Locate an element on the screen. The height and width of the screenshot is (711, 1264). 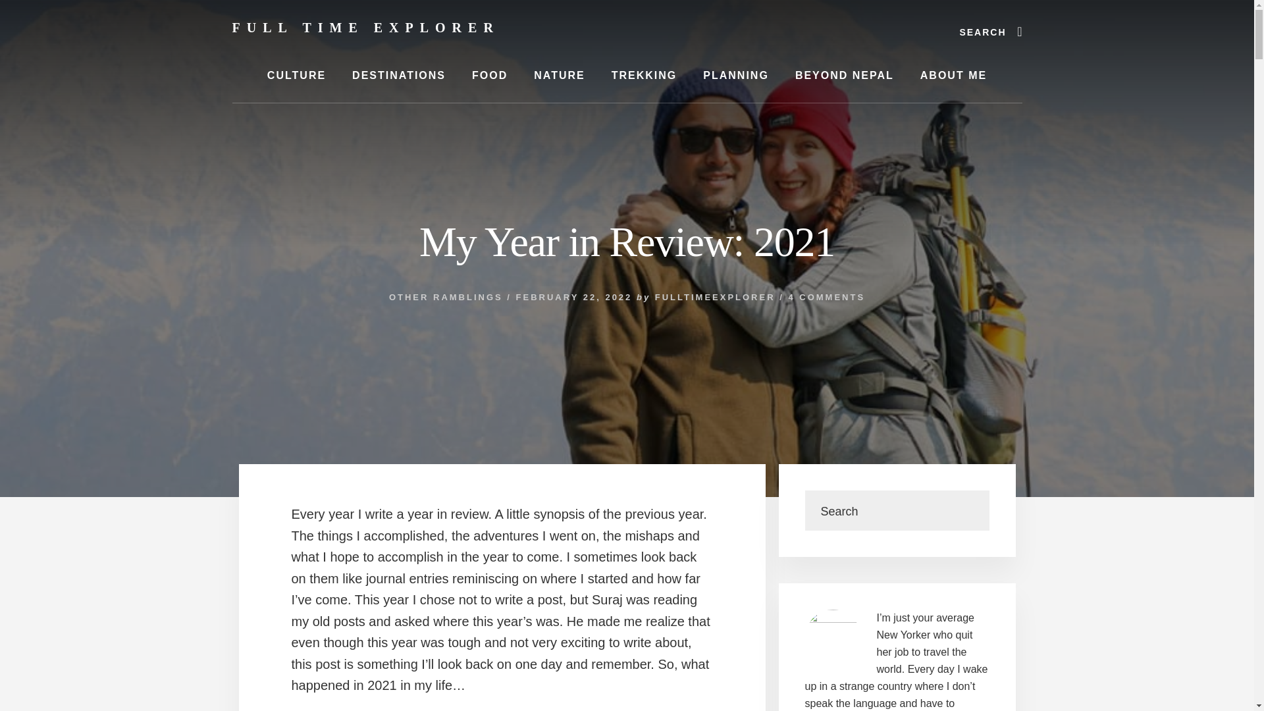
FULL TIME EXPLORER is located at coordinates (365, 28).